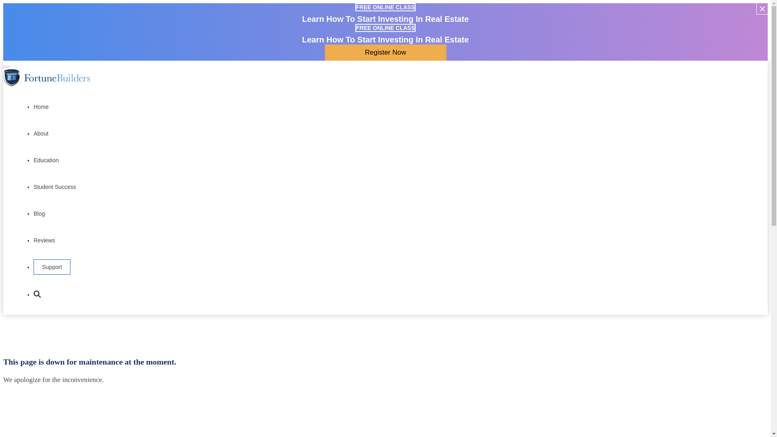 The width and height of the screenshot is (777, 437). Describe the element at coordinates (52, 267) in the screenshot. I see `Support` at that location.